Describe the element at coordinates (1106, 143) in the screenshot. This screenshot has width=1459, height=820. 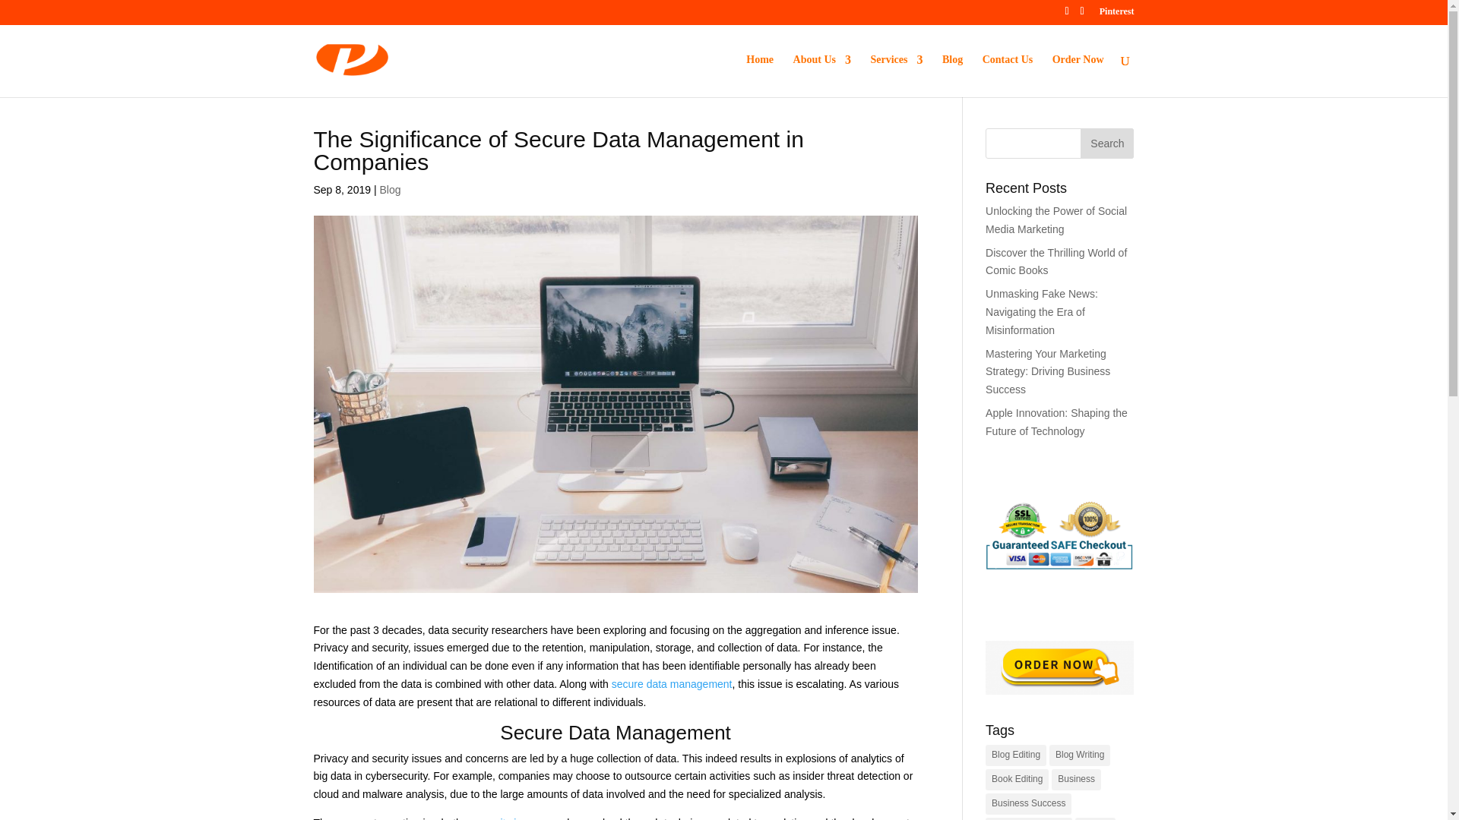
I see `Search` at that location.